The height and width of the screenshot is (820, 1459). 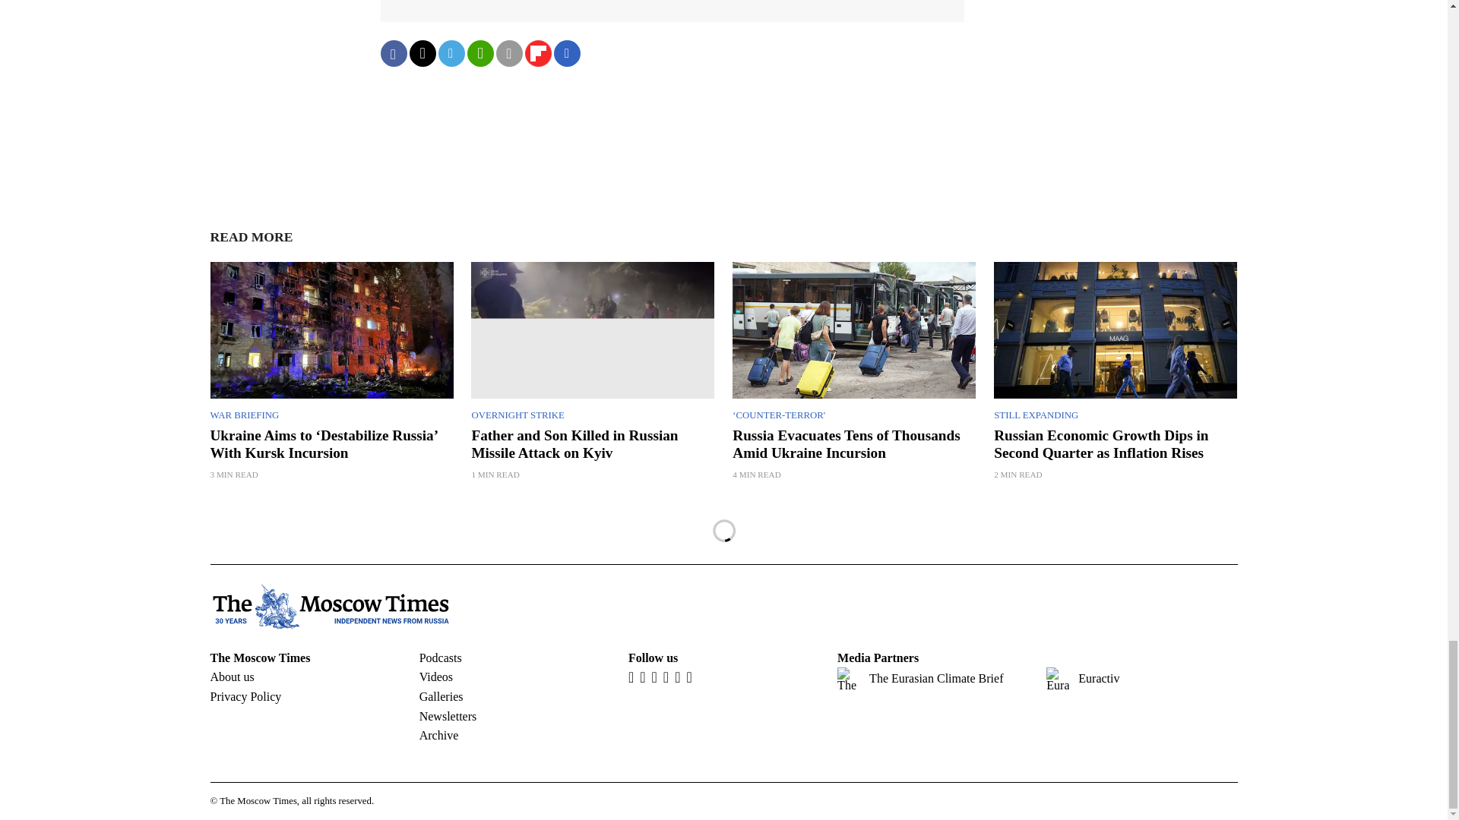 I want to click on Share on Flipboard, so click(x=537, y=53).